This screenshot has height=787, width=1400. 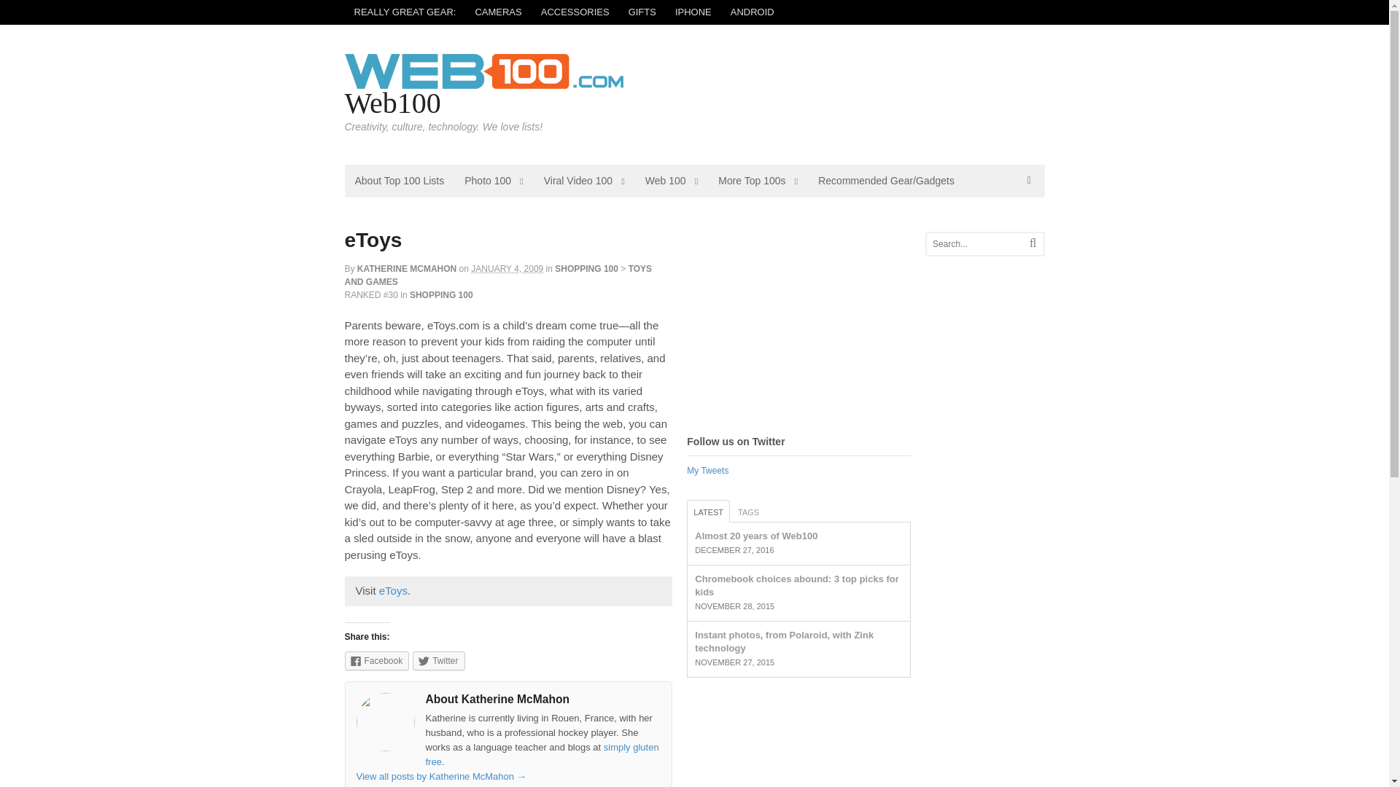 I want to click on Photo 100, so click(x=493, y=181).